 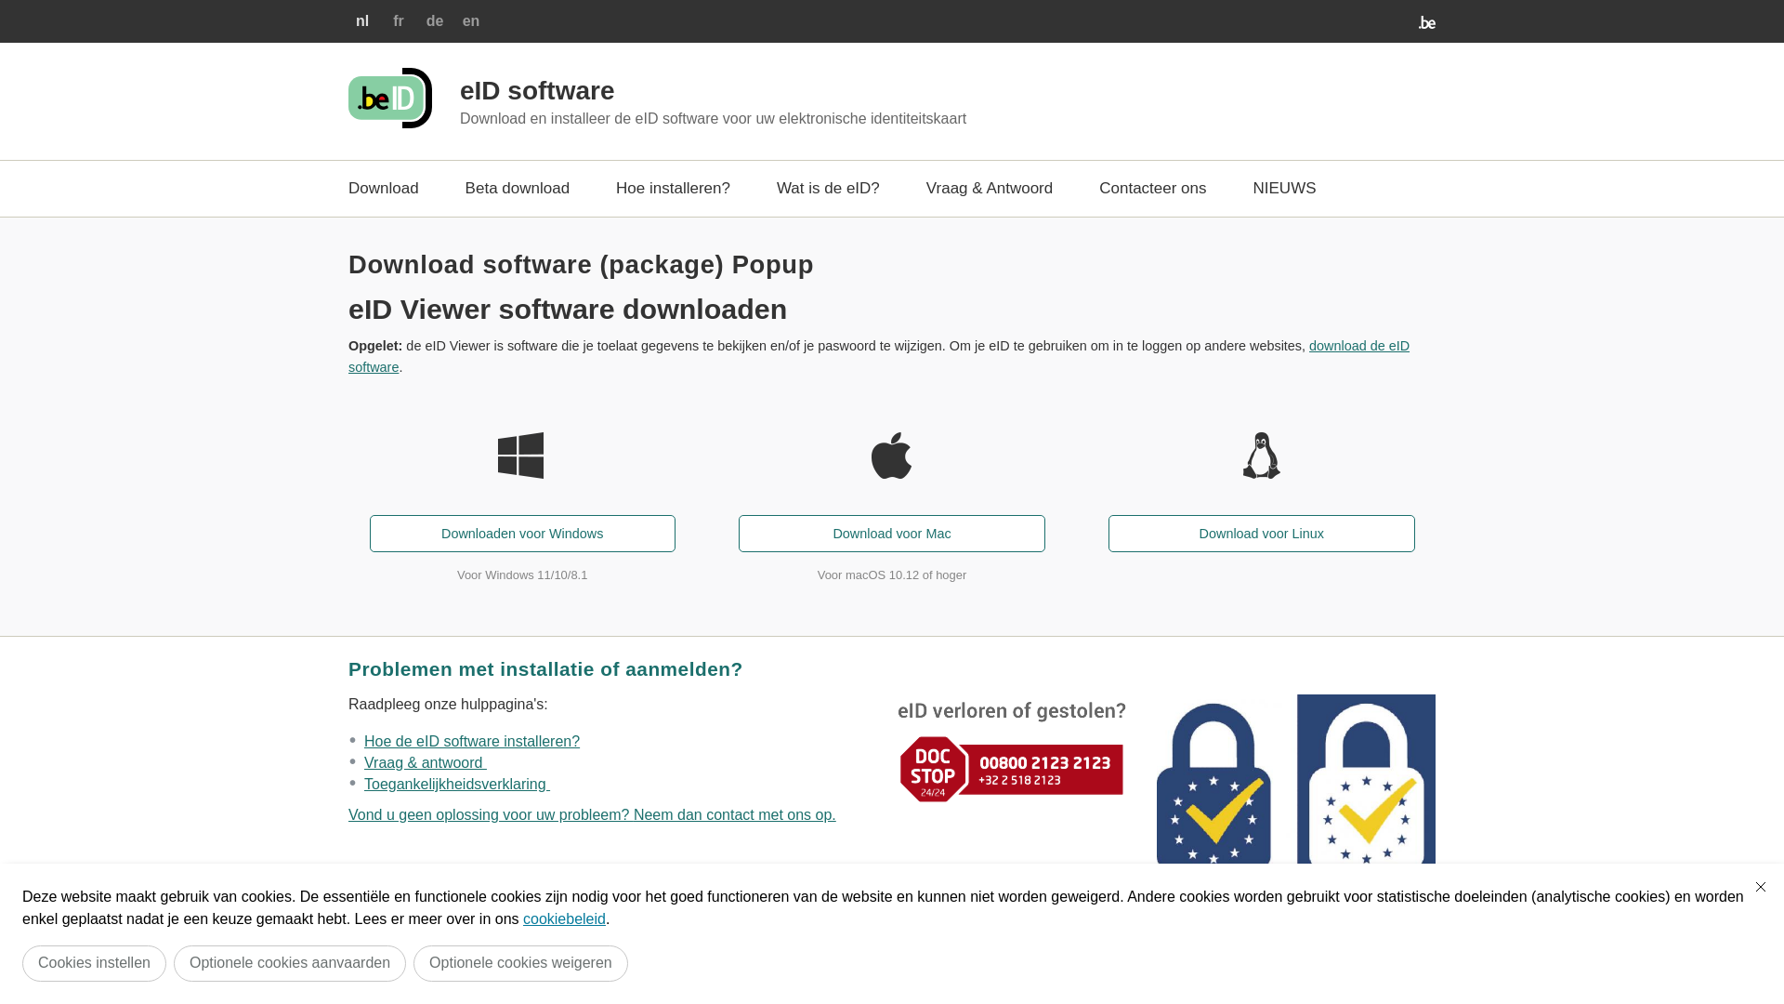 What do you see at coordinates (390, 123) in the screenshot?
I see `Back to the home page` at bounding box center [390, 123].